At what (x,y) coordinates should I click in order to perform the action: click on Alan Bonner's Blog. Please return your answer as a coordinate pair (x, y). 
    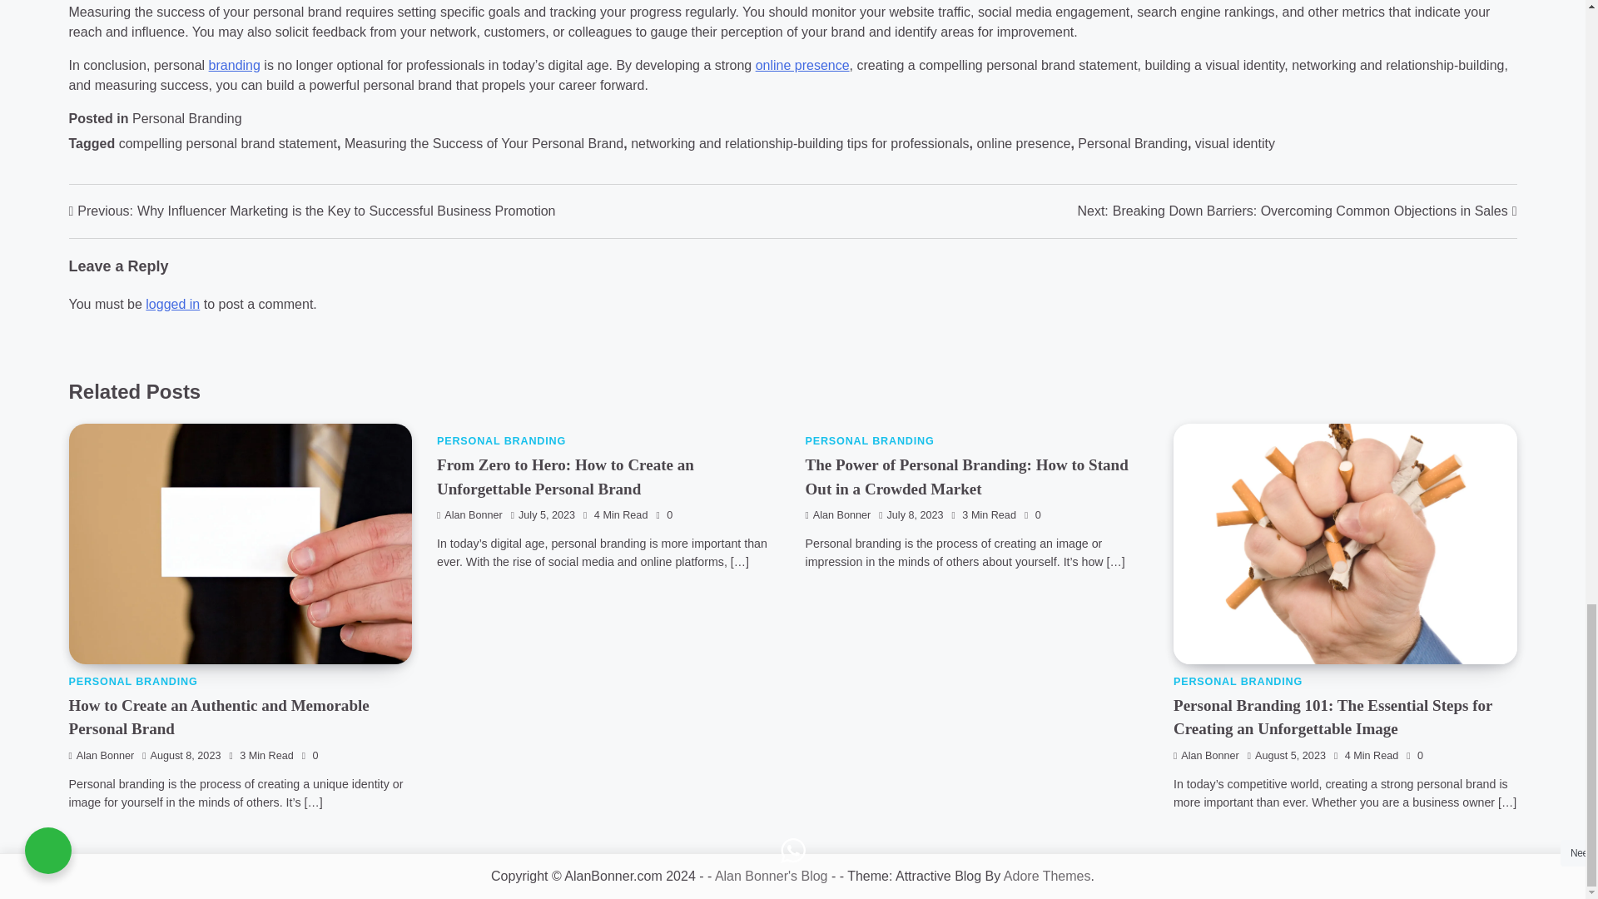
    Looking at the image, I should click on (771, 876).